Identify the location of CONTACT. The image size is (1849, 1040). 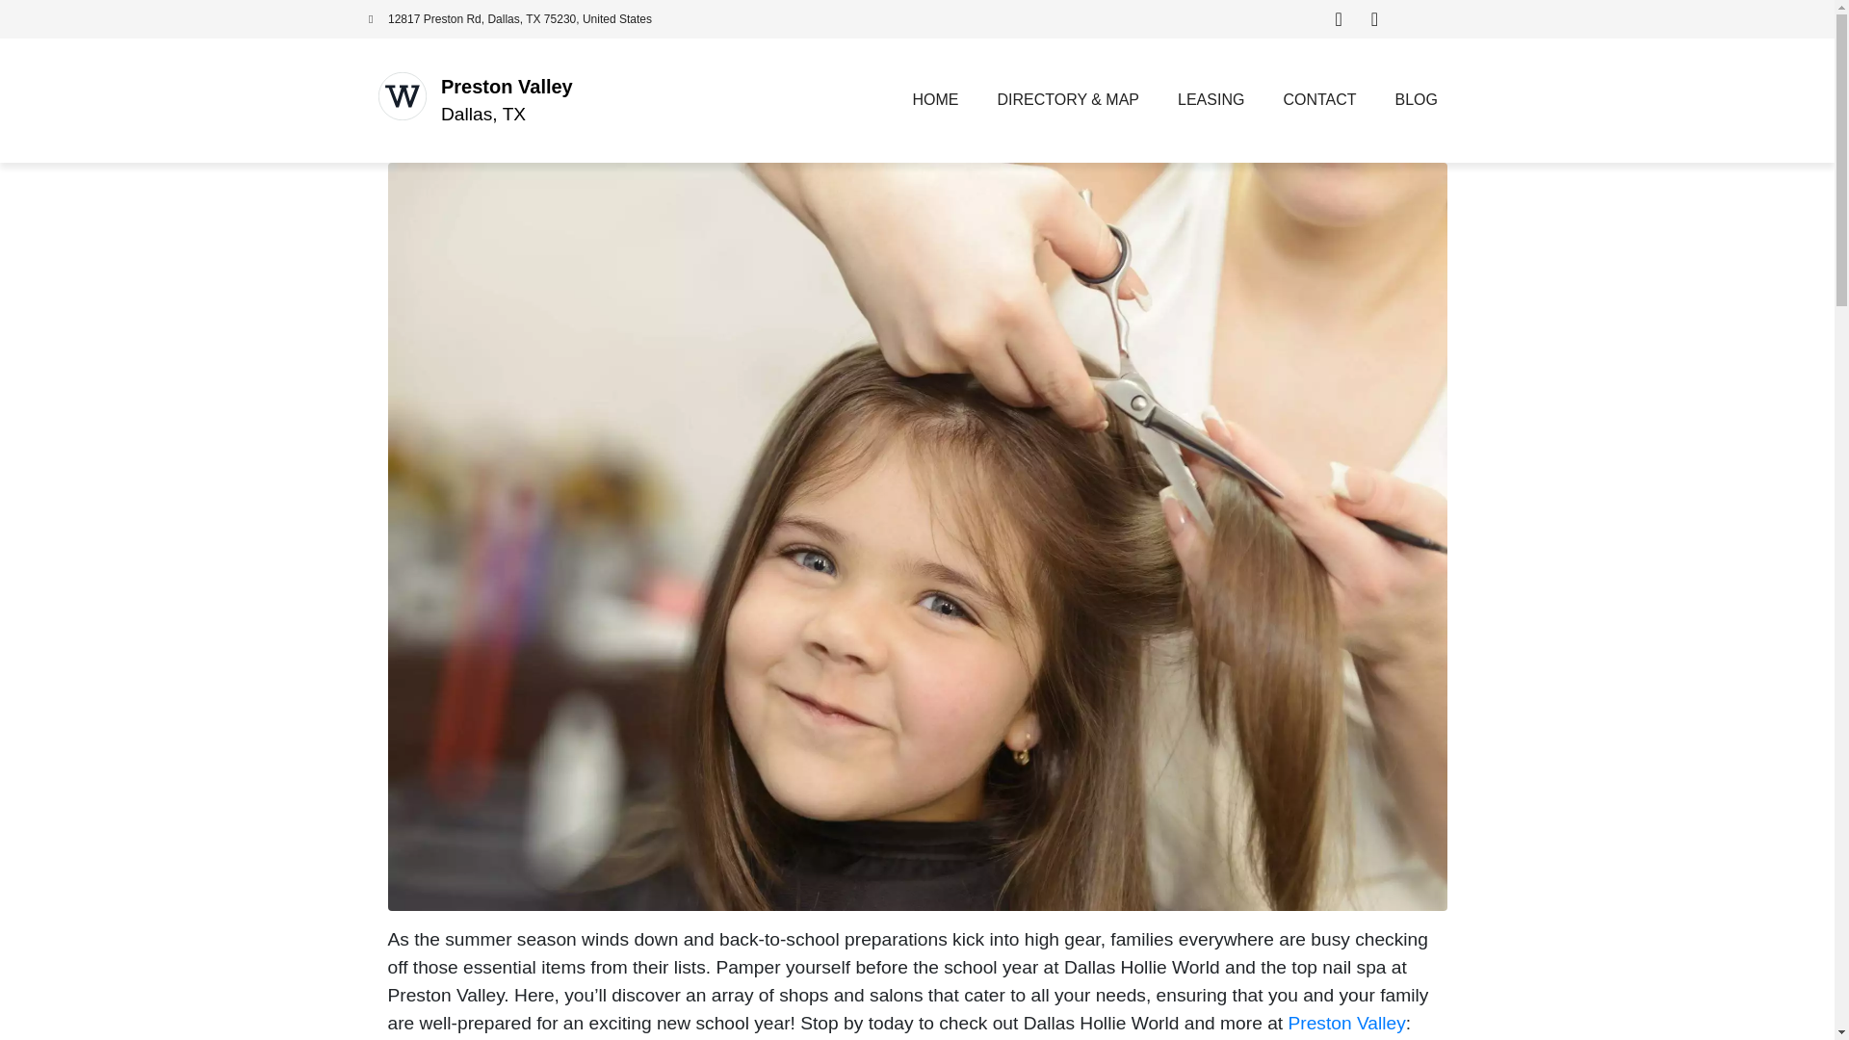
(1319, 100).